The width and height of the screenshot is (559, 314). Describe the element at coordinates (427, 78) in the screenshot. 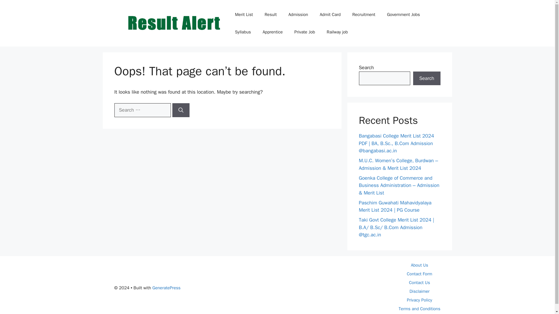

I see `Search` at that location.